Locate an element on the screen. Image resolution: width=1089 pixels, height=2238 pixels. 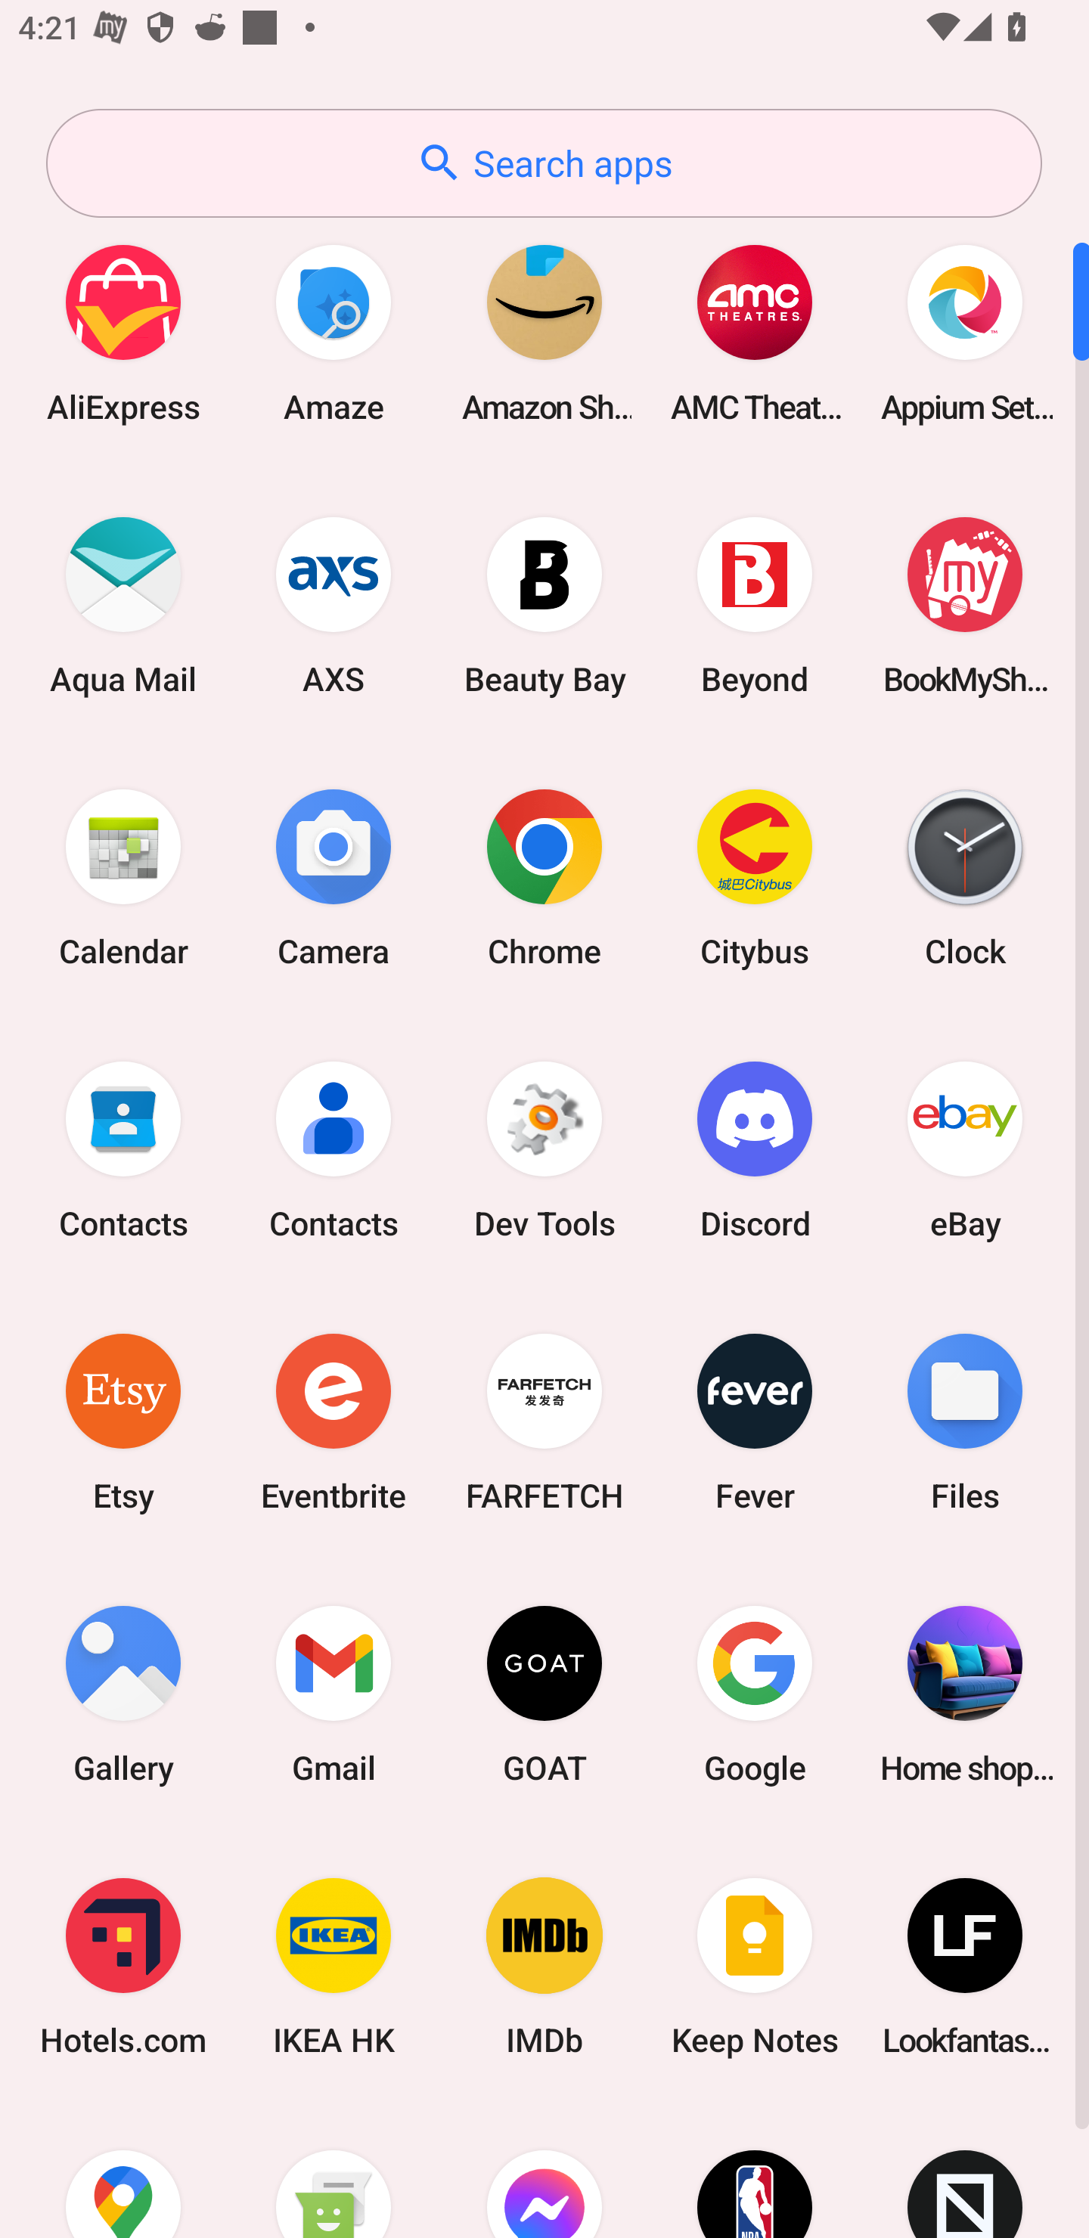
Etsy is located at coordinates (123, 1421).